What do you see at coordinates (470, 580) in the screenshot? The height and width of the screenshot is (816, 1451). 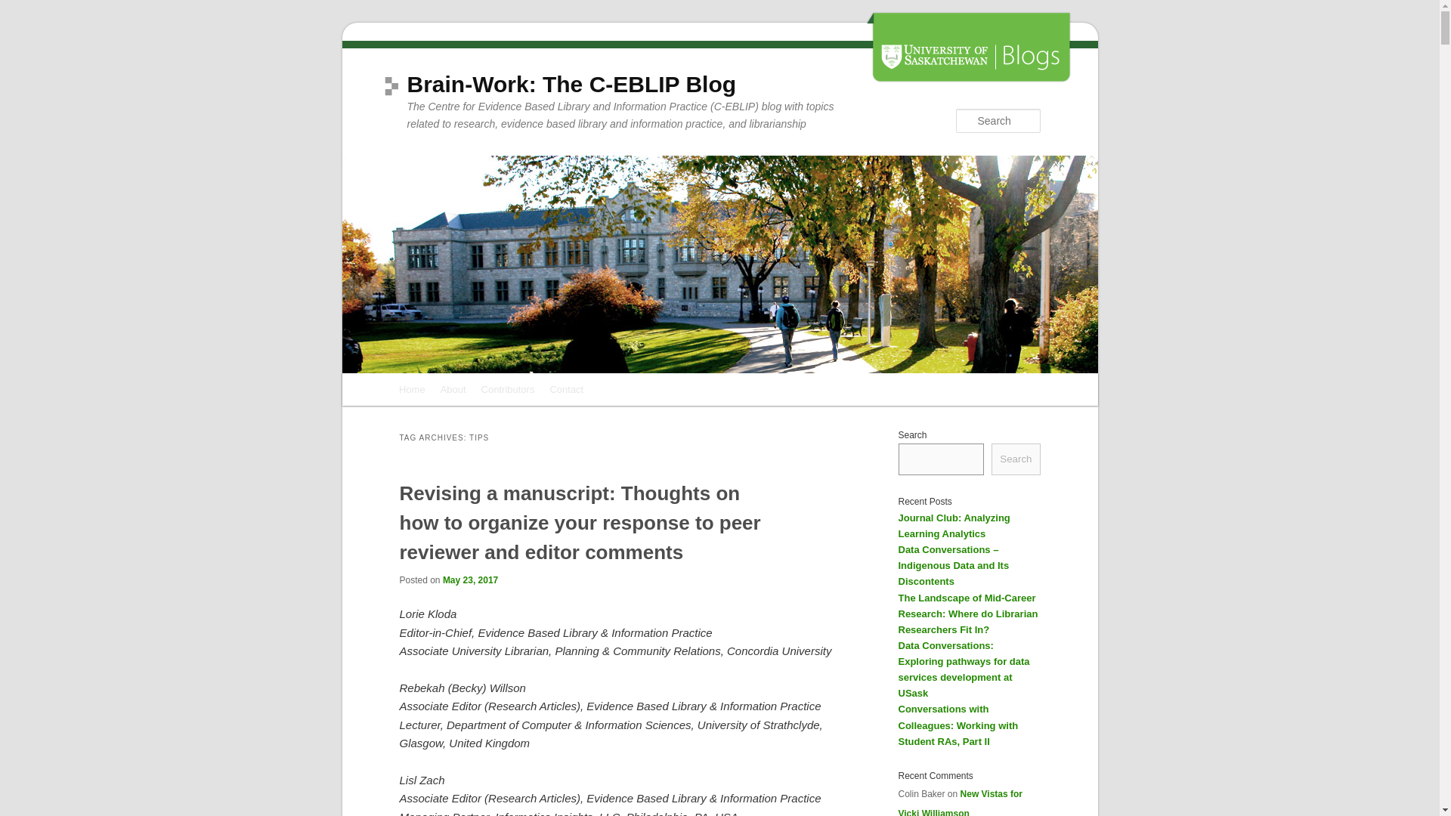 I see `May 23, 2017` at bounding box center [470, 580].